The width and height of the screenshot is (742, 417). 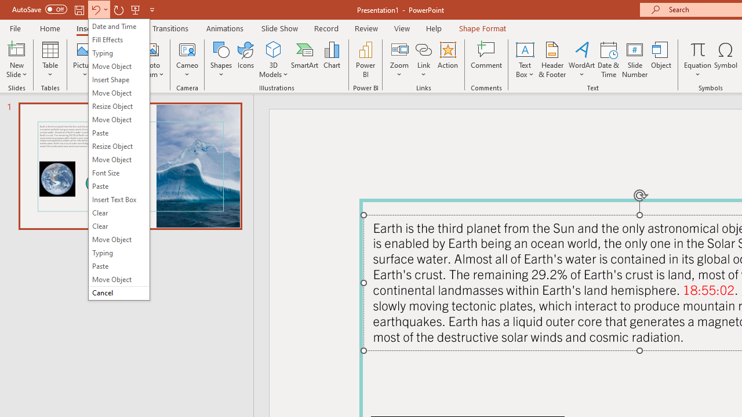 I want to click on SmartArt..., so click(x=305, y=59).